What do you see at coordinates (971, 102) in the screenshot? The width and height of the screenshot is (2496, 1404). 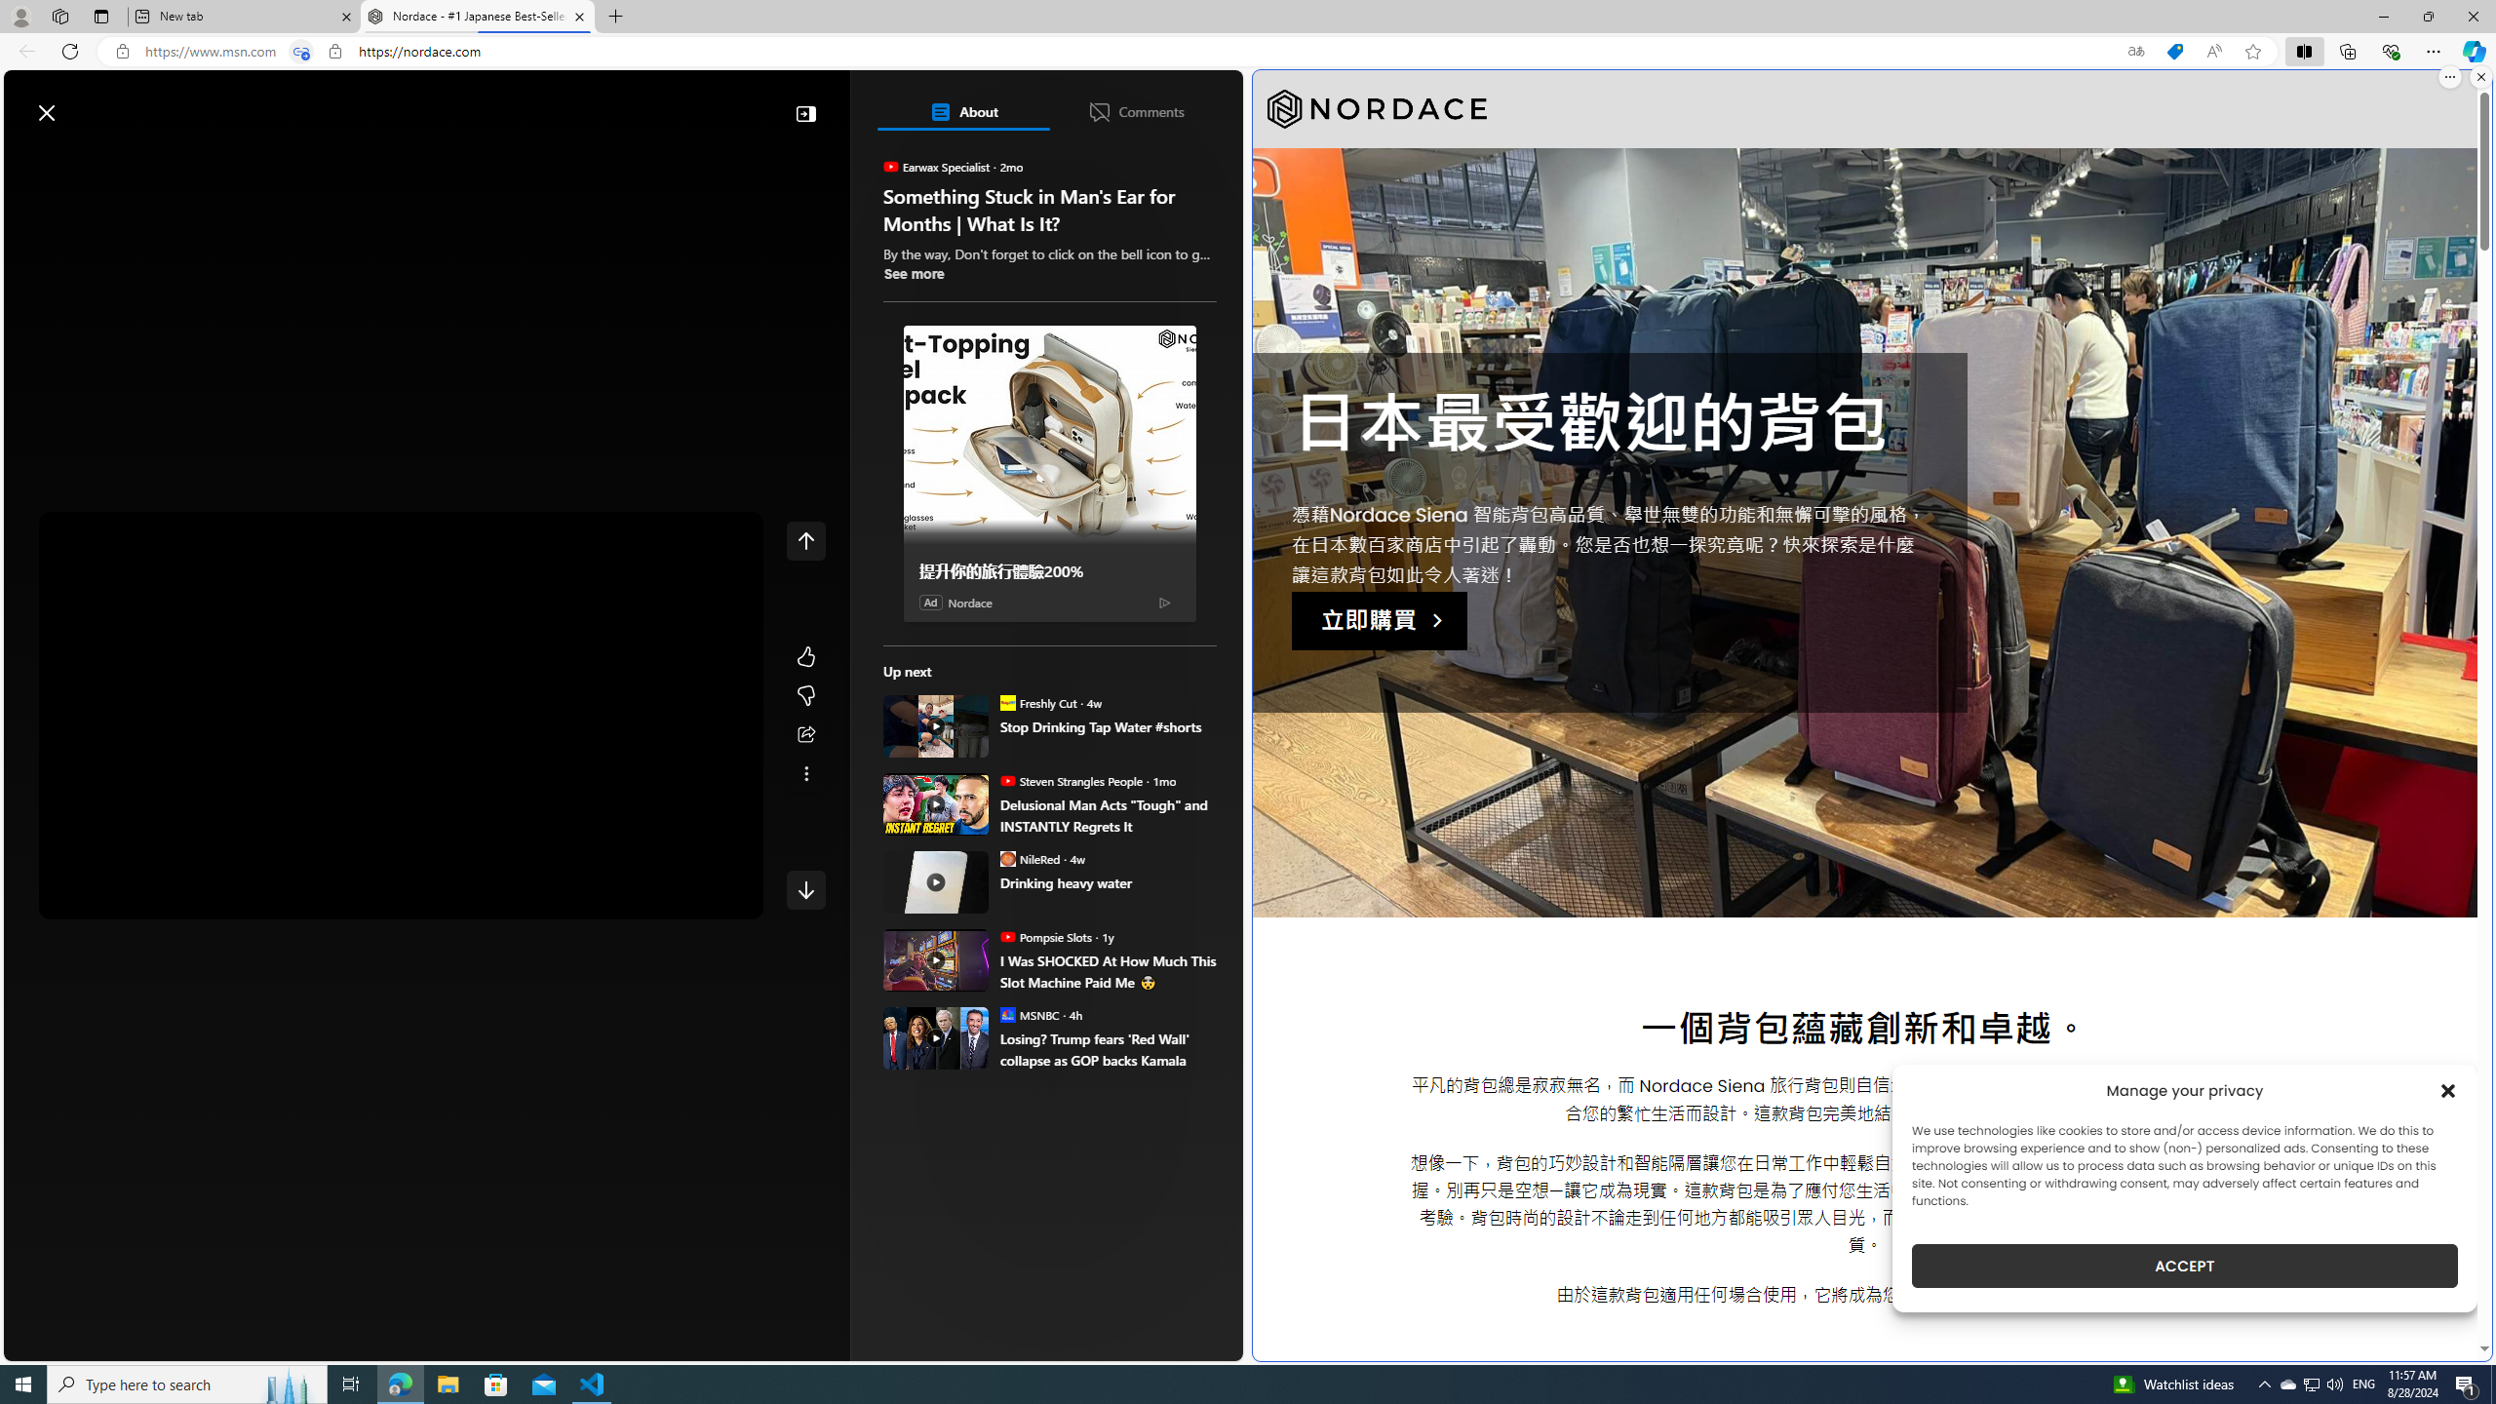 I see `Open Copilot` at bounding box center [971, 102].